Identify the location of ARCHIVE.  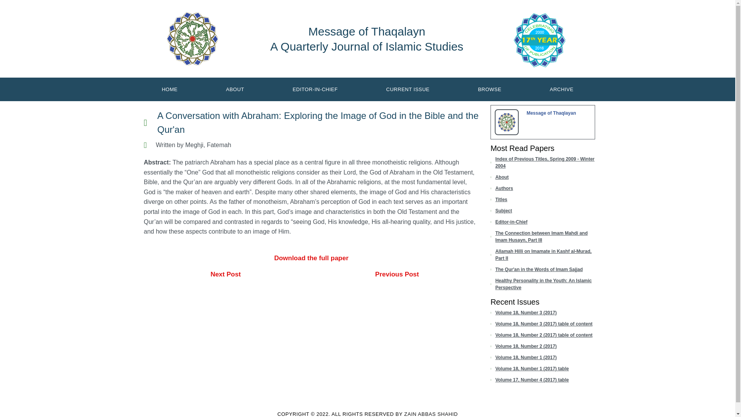
(562, 89).